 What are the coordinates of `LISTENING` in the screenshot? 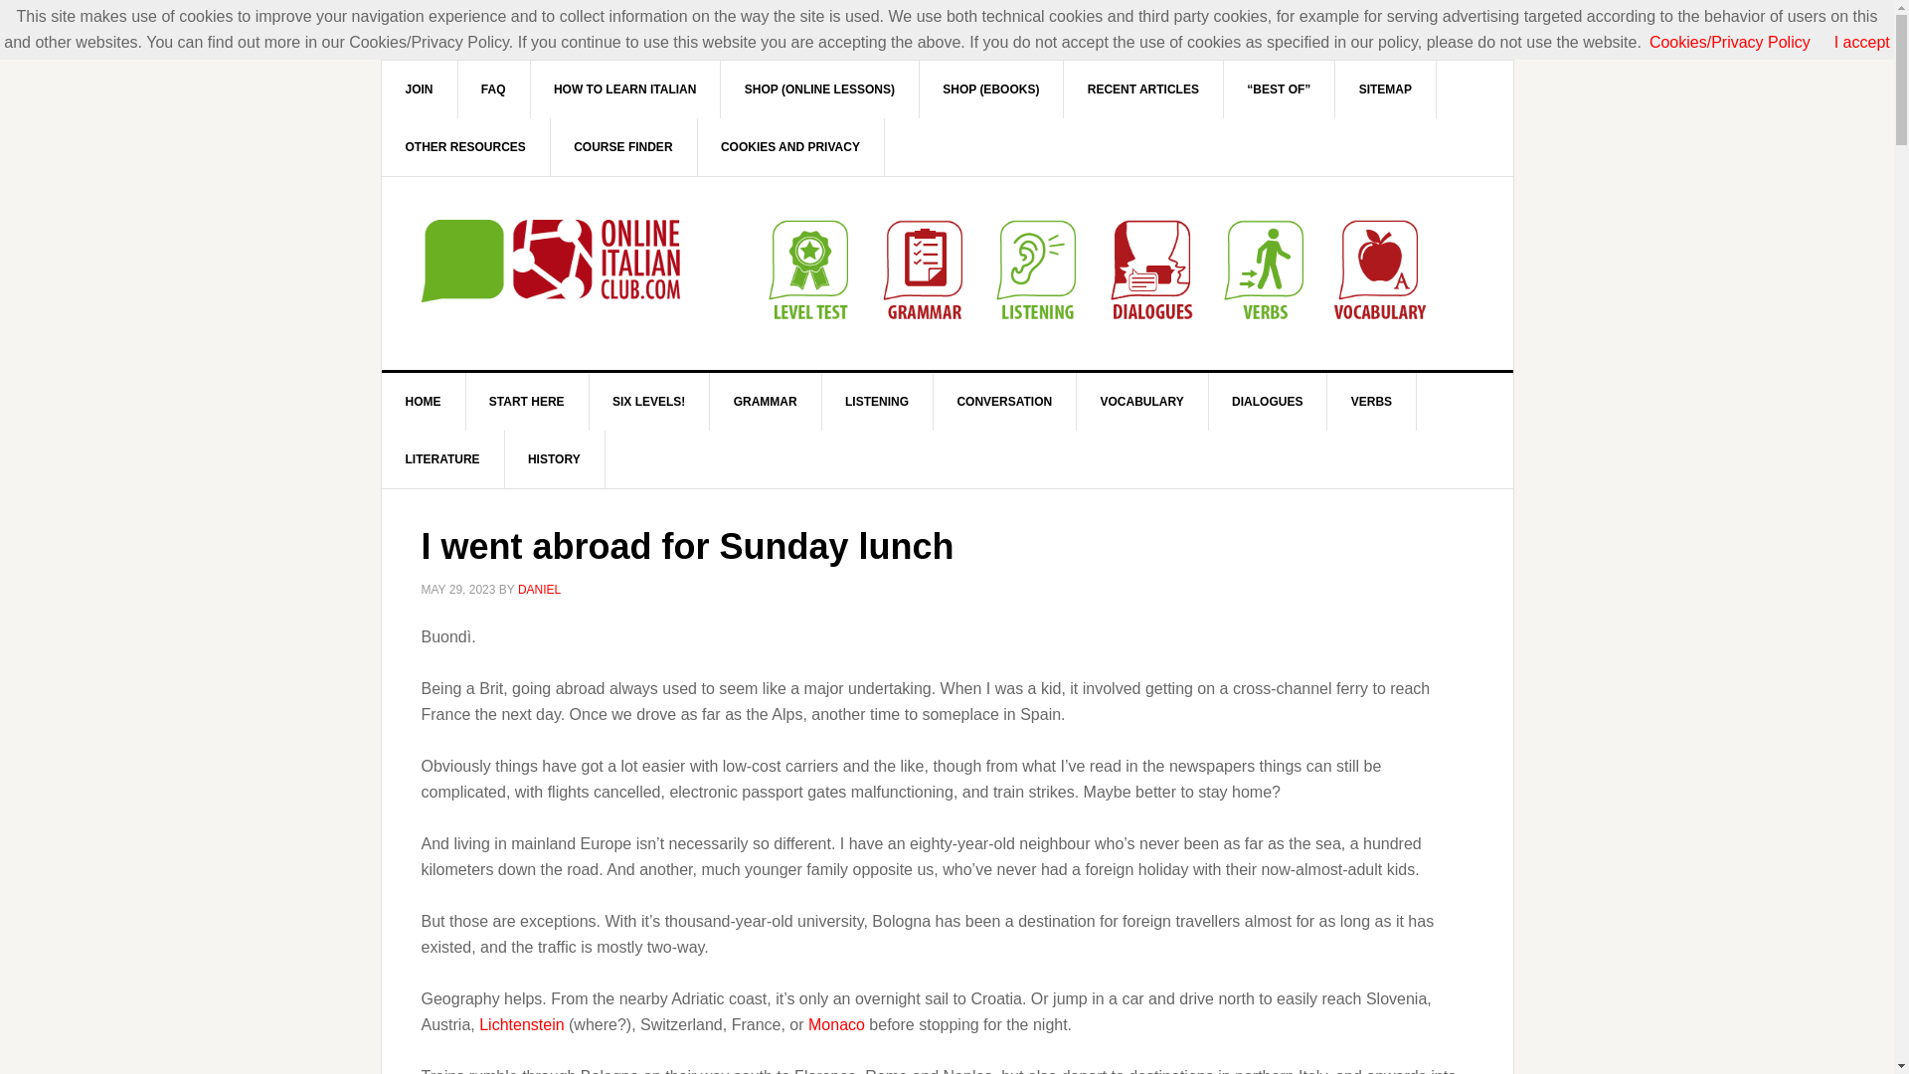 It's located at (877, 402).